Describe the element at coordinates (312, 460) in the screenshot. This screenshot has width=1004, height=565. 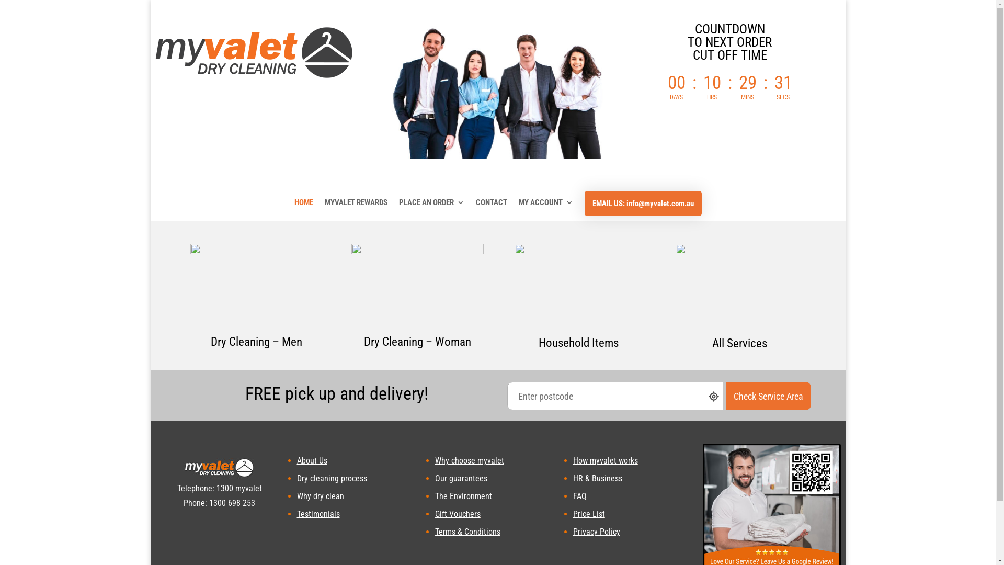
I see `About Us` at that location.